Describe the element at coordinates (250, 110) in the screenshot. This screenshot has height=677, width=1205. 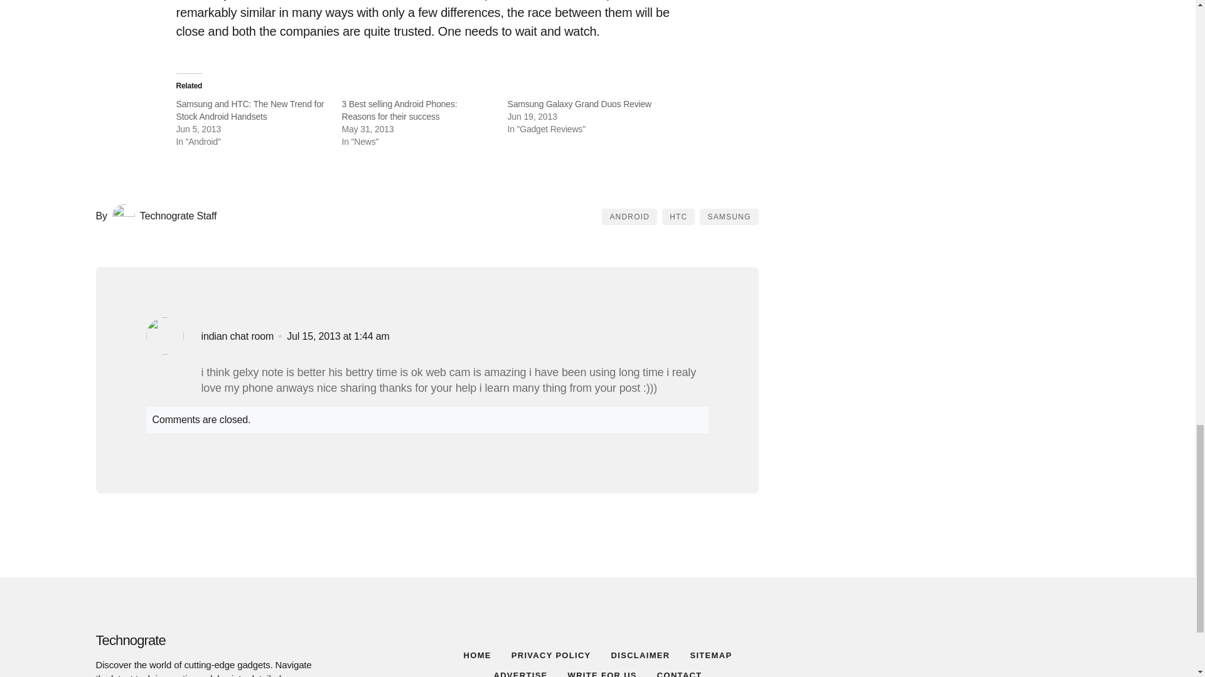
I see `Samsung and HTC:  The New Trend for Stock Android Handsets` at that location.